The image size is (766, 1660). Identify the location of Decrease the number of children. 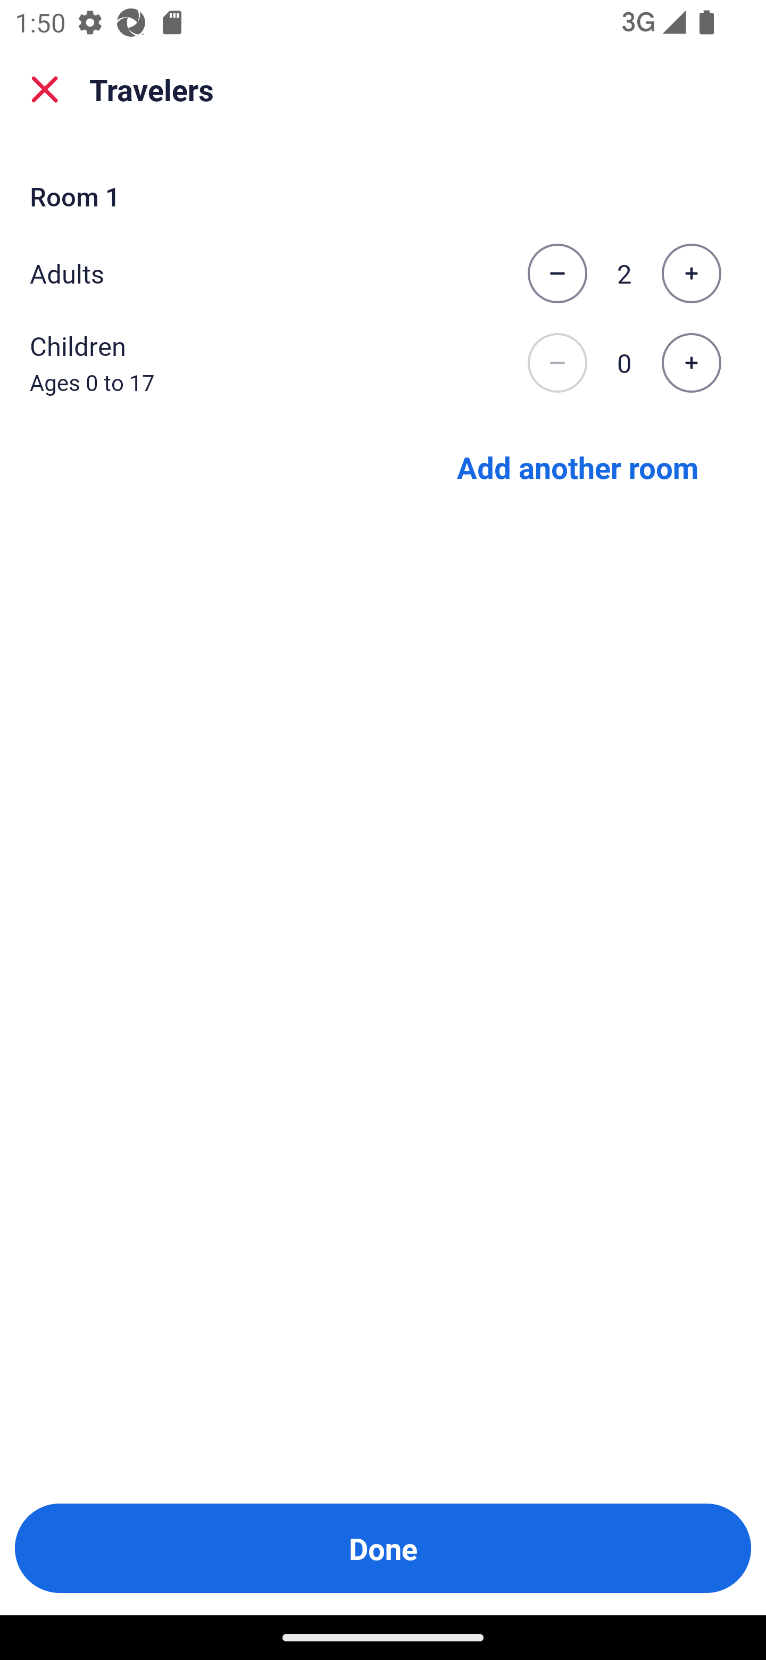
(557, 363).